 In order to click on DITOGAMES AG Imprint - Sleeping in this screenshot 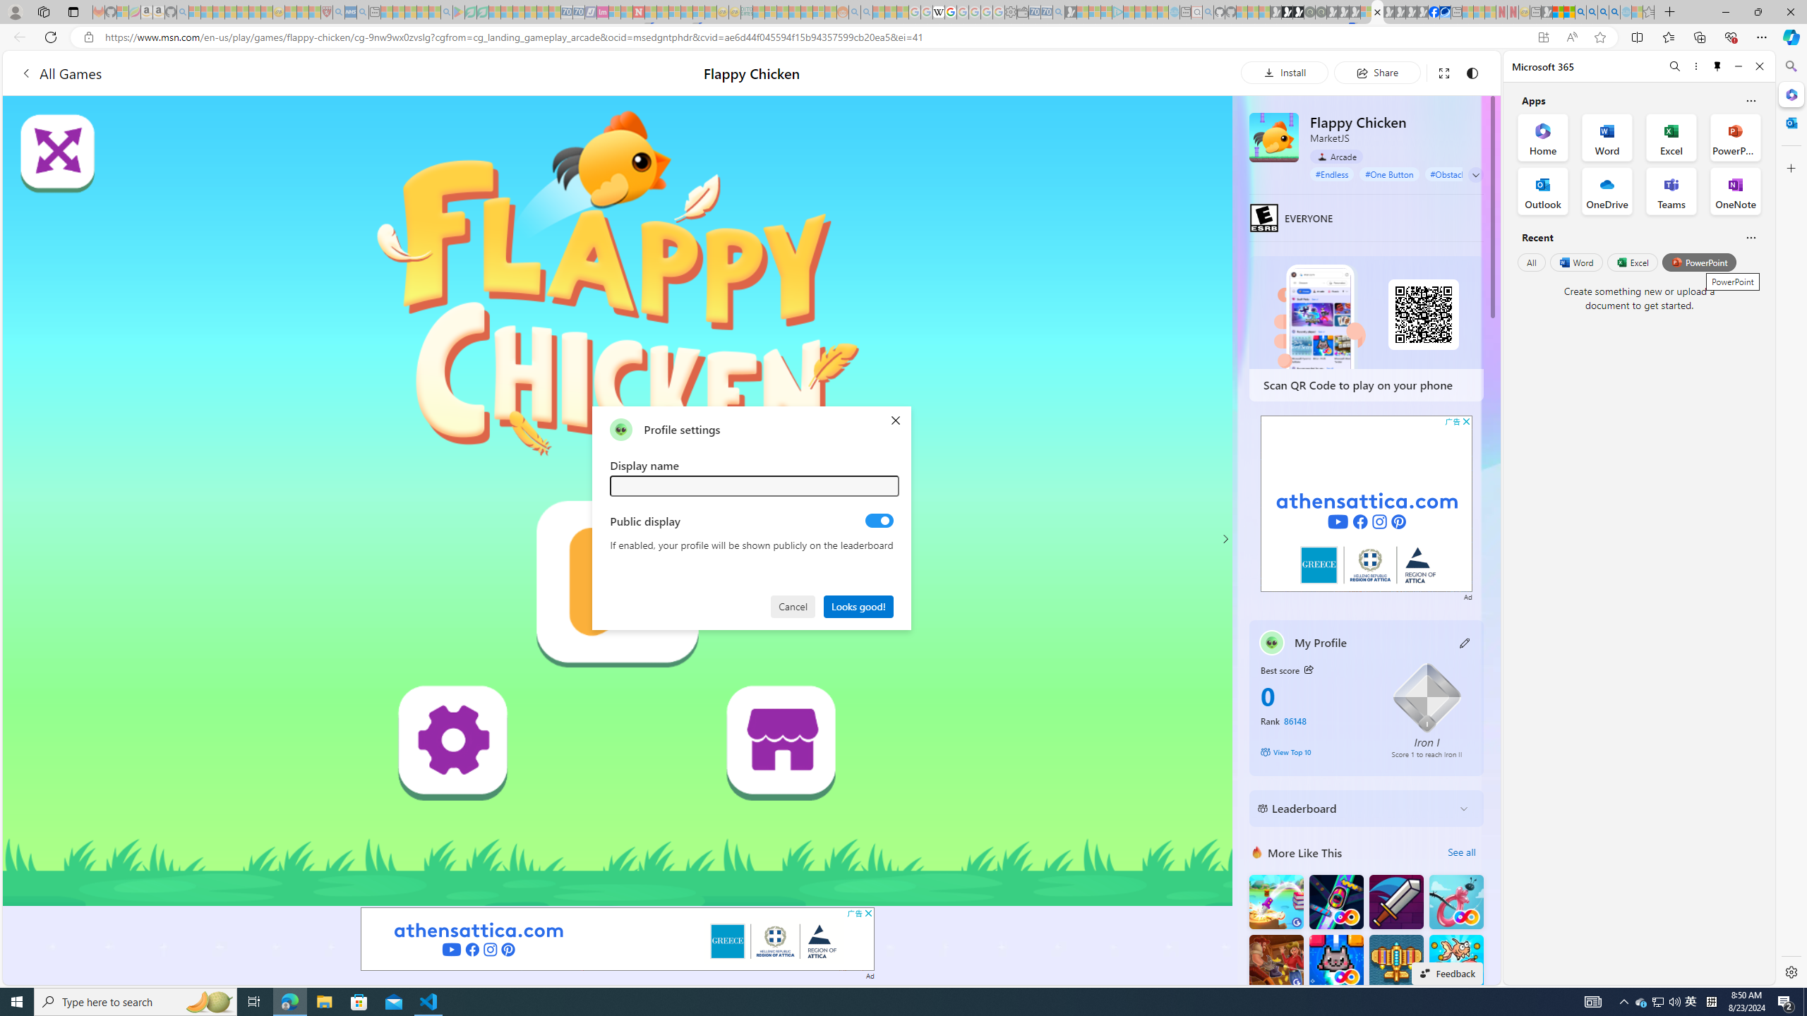, I will do `click(747, 12)`.